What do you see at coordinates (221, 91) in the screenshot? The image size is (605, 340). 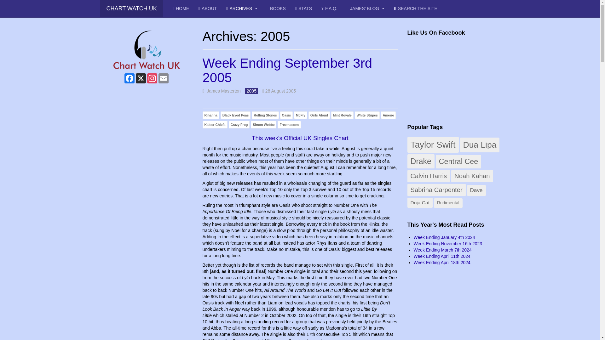 I see `Written by: ` at bounding box center [221, 91].